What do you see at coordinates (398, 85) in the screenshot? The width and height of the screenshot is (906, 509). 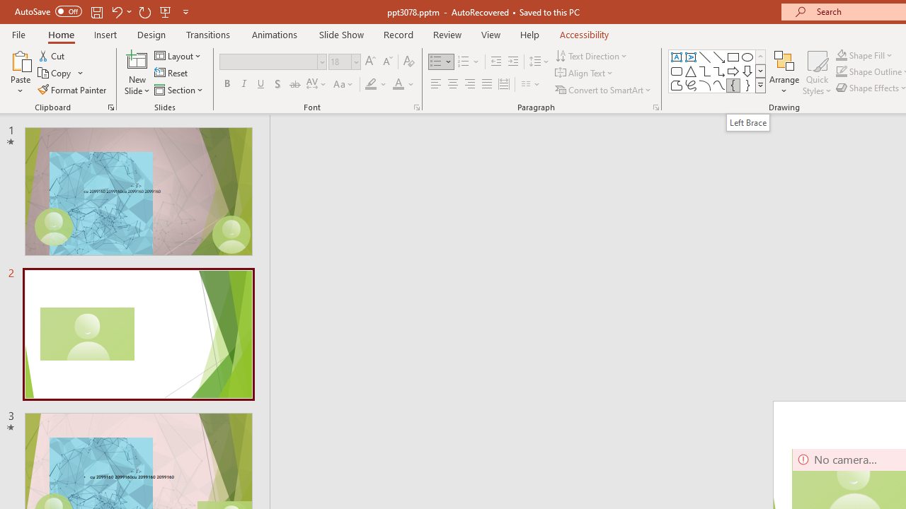 I see `Font Color Red` at bounding box center [398, 85].